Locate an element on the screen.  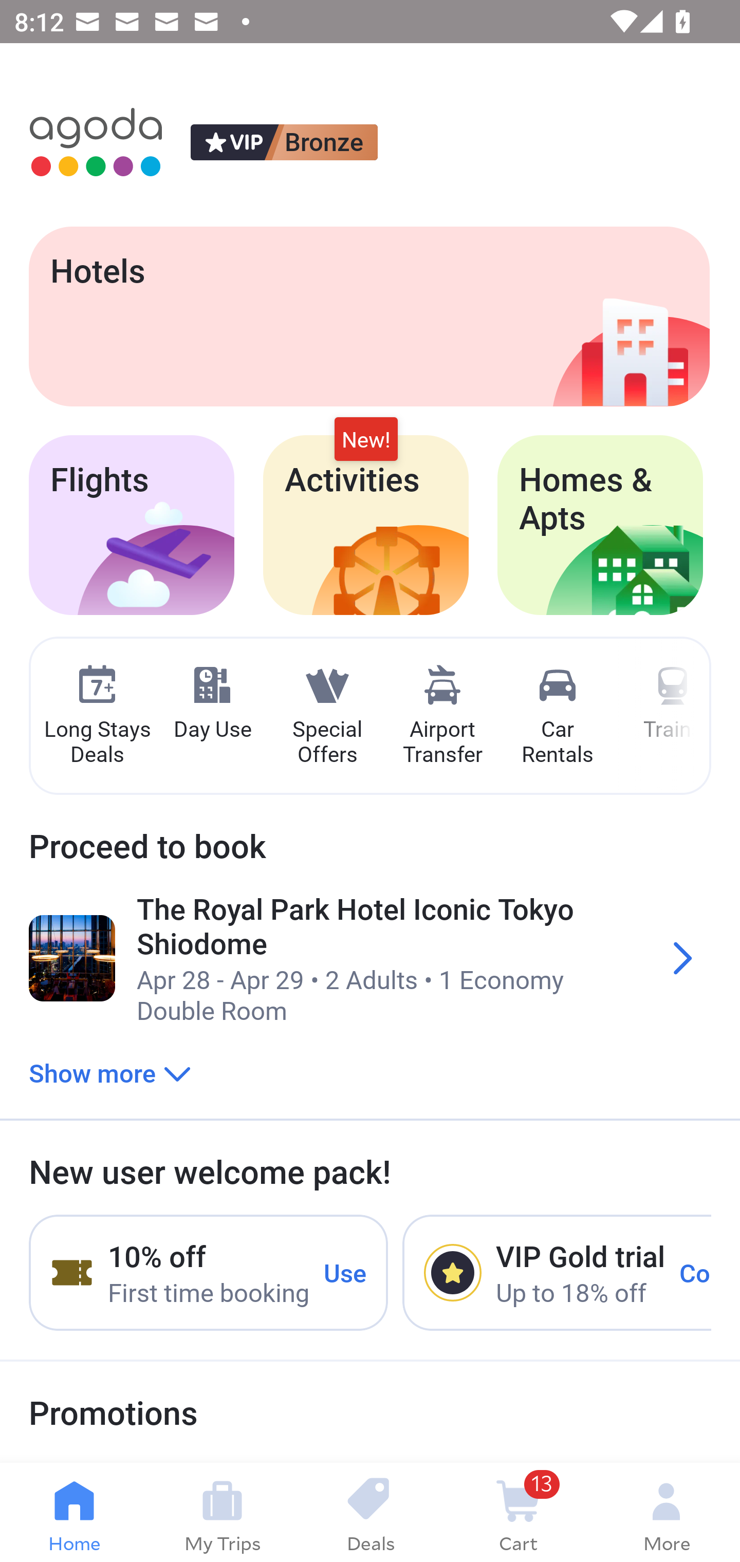
Airport Transfer is located at coordinates (442, 716).